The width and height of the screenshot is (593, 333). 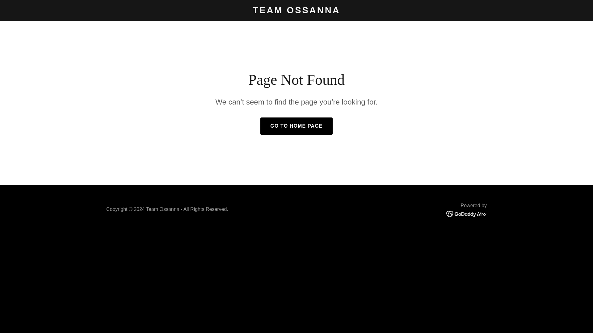 What do you see at coordinates (296, 11) in the screenshot?
I see `TEAM OSSANNA` at bounding box center [296, 11].